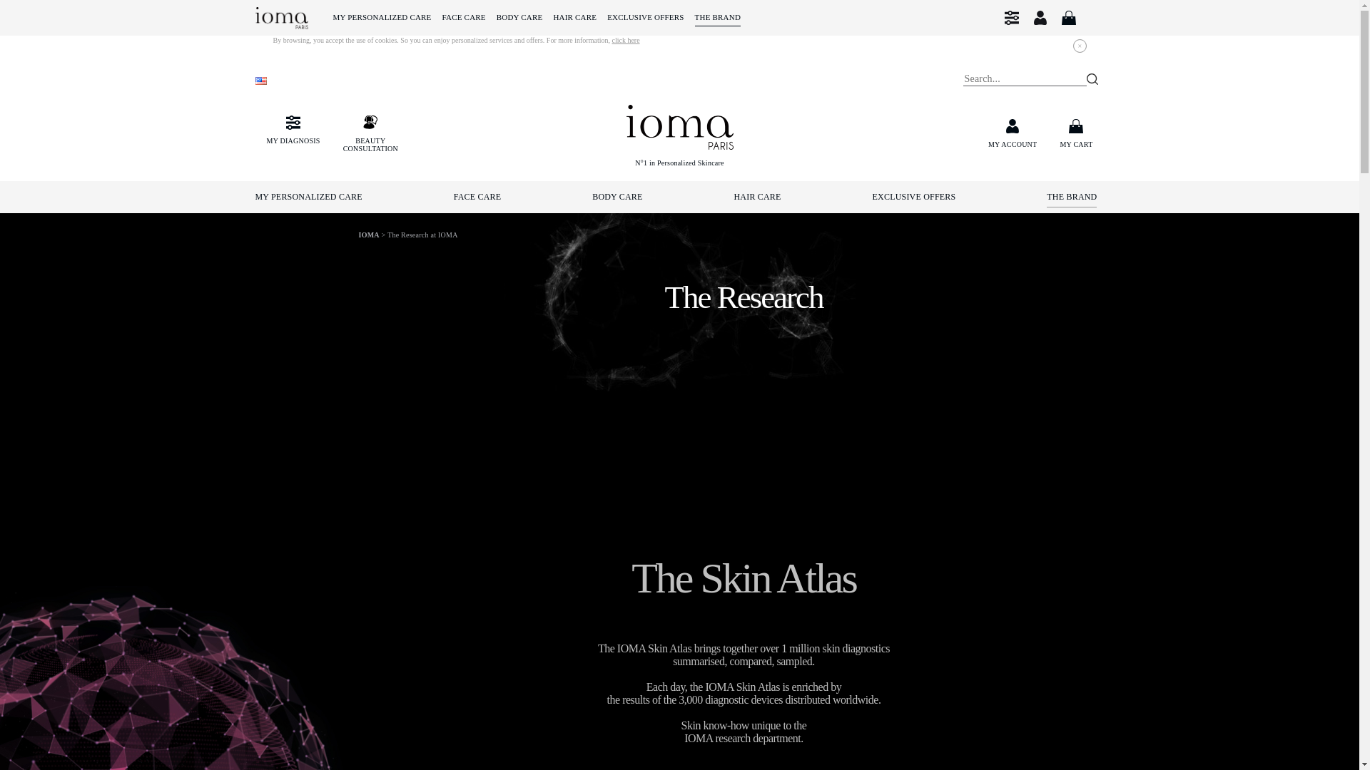  I want to click on THE BRAND, so click(718, 17).